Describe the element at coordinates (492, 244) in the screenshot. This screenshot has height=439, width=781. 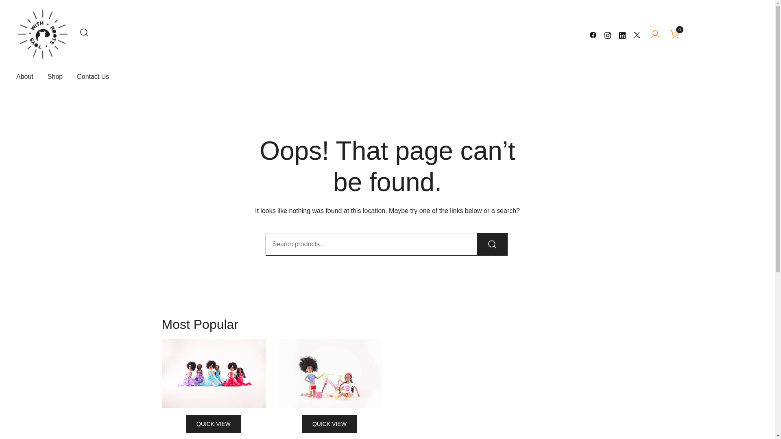
I see `Search` at that location.